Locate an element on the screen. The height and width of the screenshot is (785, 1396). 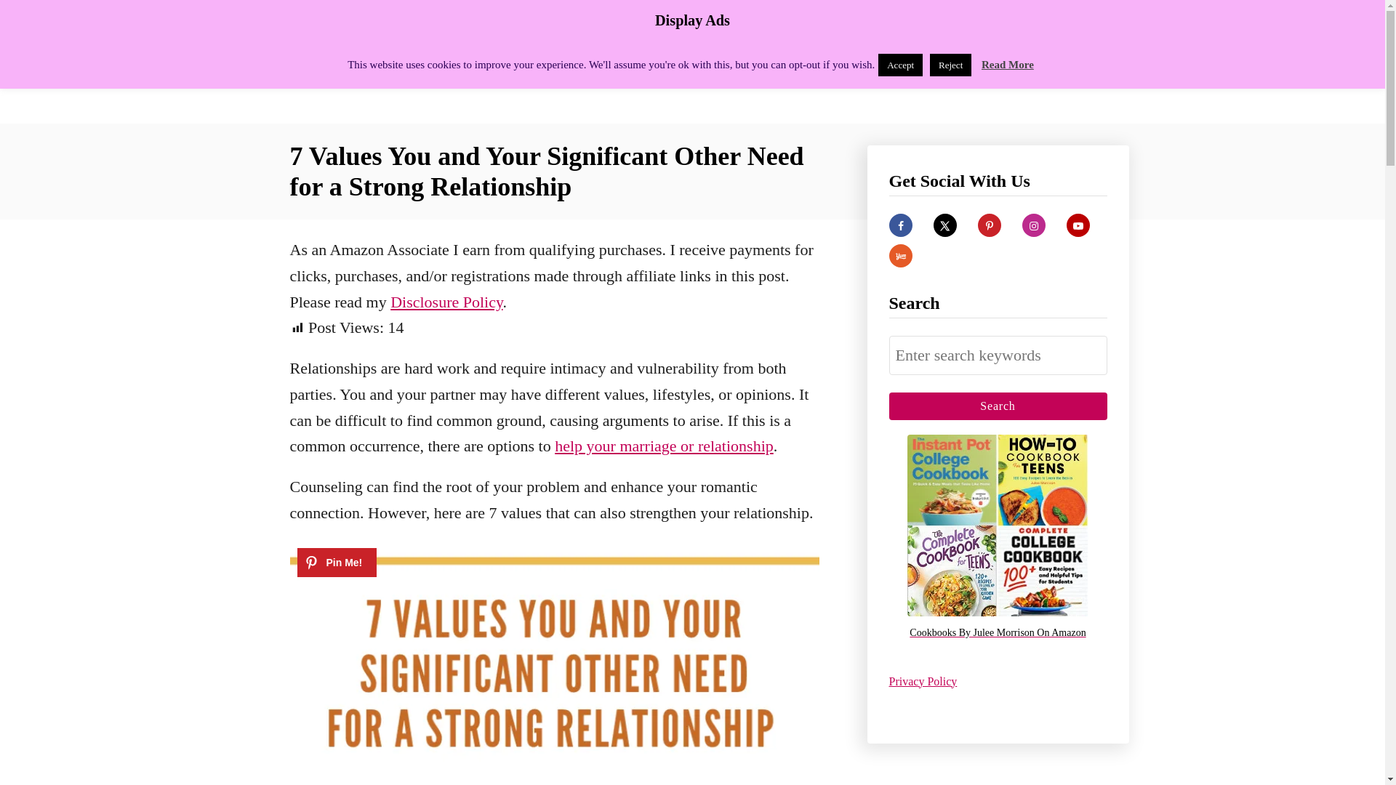
Follow on Yummly is located at coordinates (899, 256).